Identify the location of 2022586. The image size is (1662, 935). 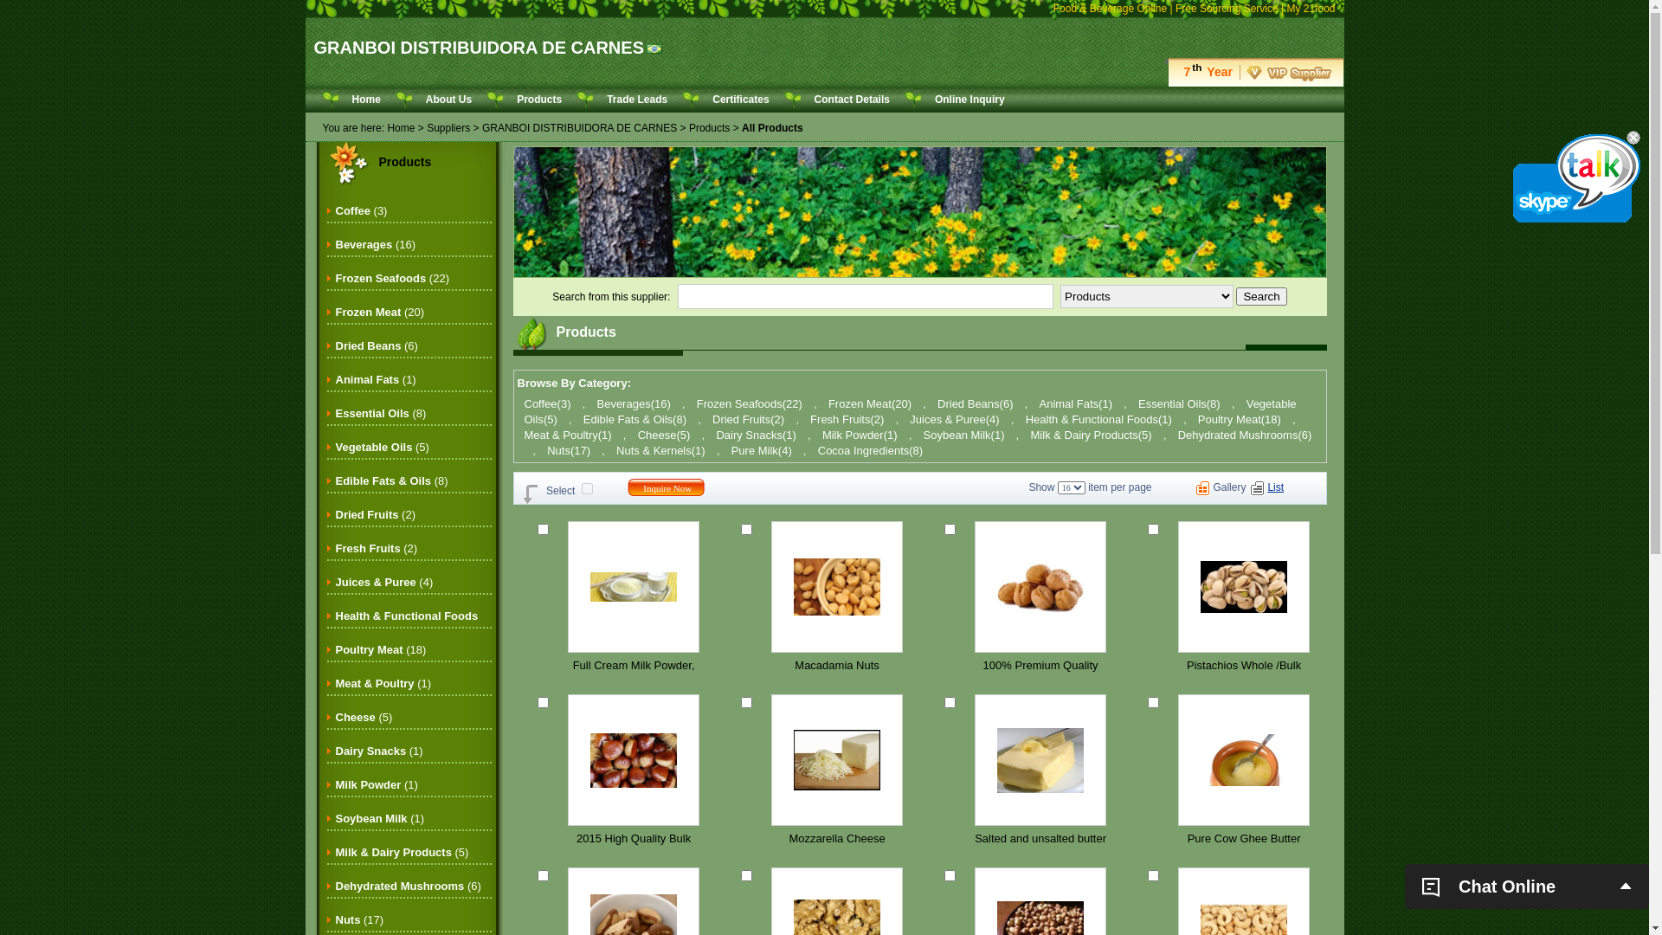
(746, 703).